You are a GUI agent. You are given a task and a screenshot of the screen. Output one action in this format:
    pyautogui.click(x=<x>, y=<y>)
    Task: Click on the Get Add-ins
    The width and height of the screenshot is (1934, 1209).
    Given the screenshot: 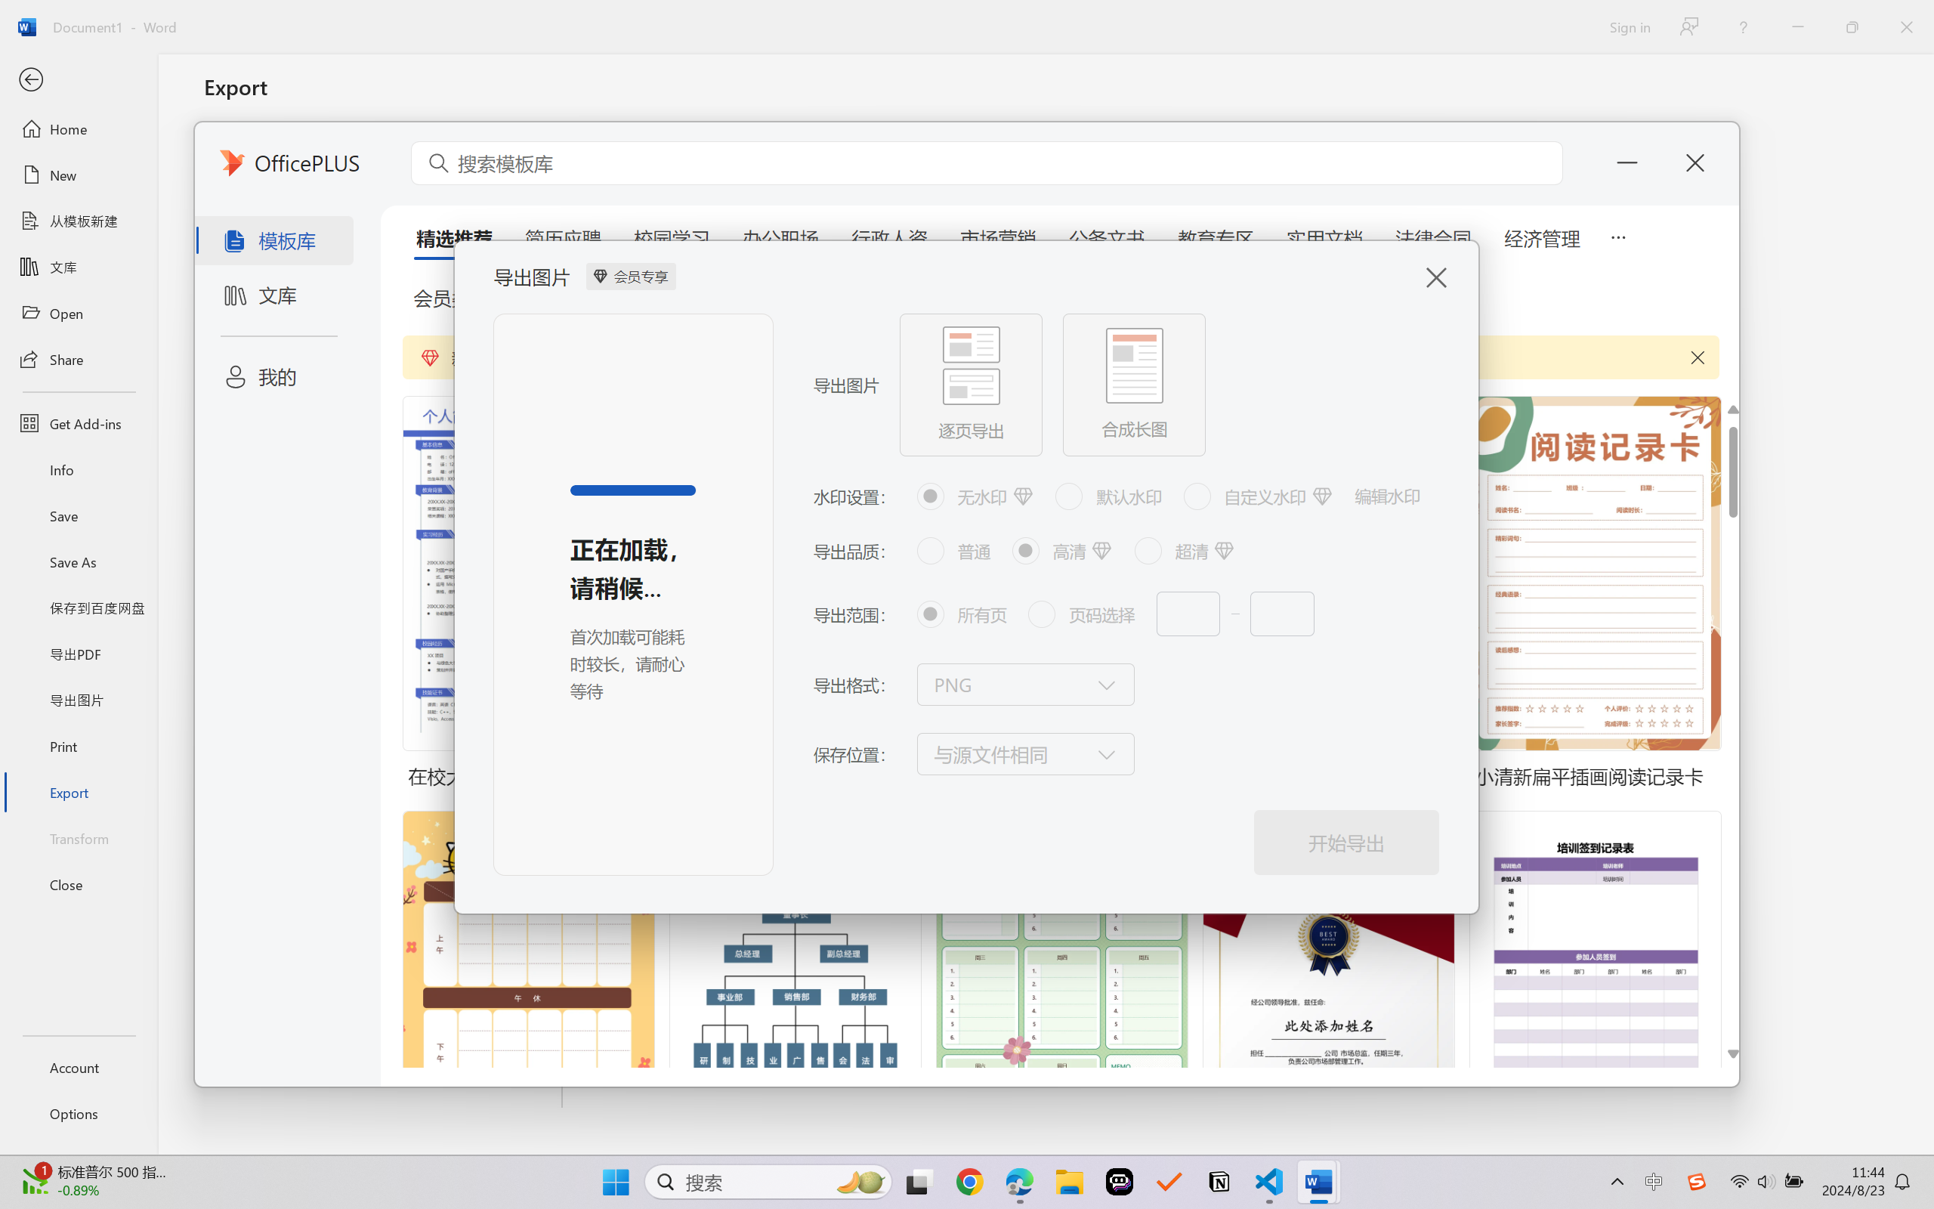 What is the action you would take?
    pyautogui.click(x=79, y=423)
    